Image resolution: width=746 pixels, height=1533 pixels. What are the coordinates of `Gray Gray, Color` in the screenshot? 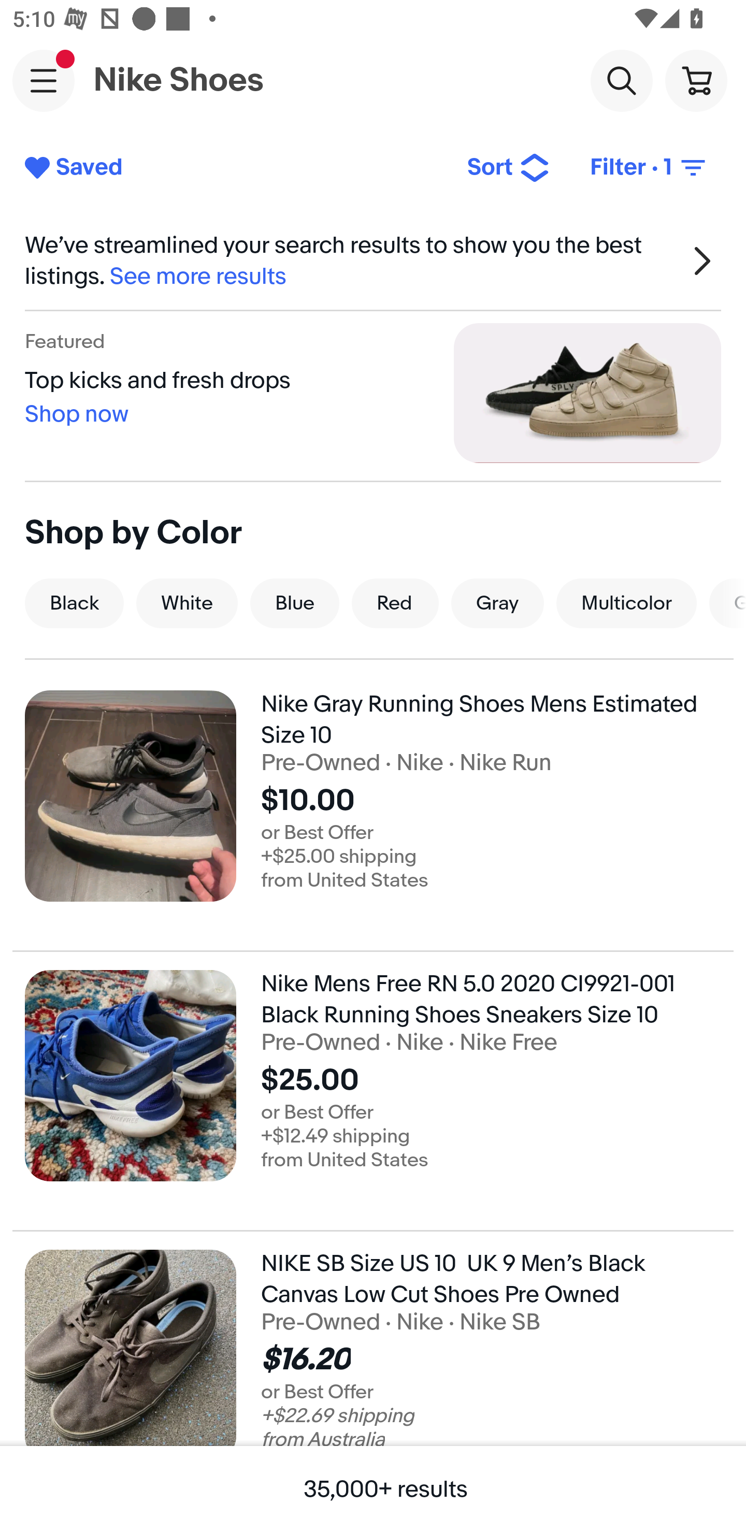 It's located at (497, 603).